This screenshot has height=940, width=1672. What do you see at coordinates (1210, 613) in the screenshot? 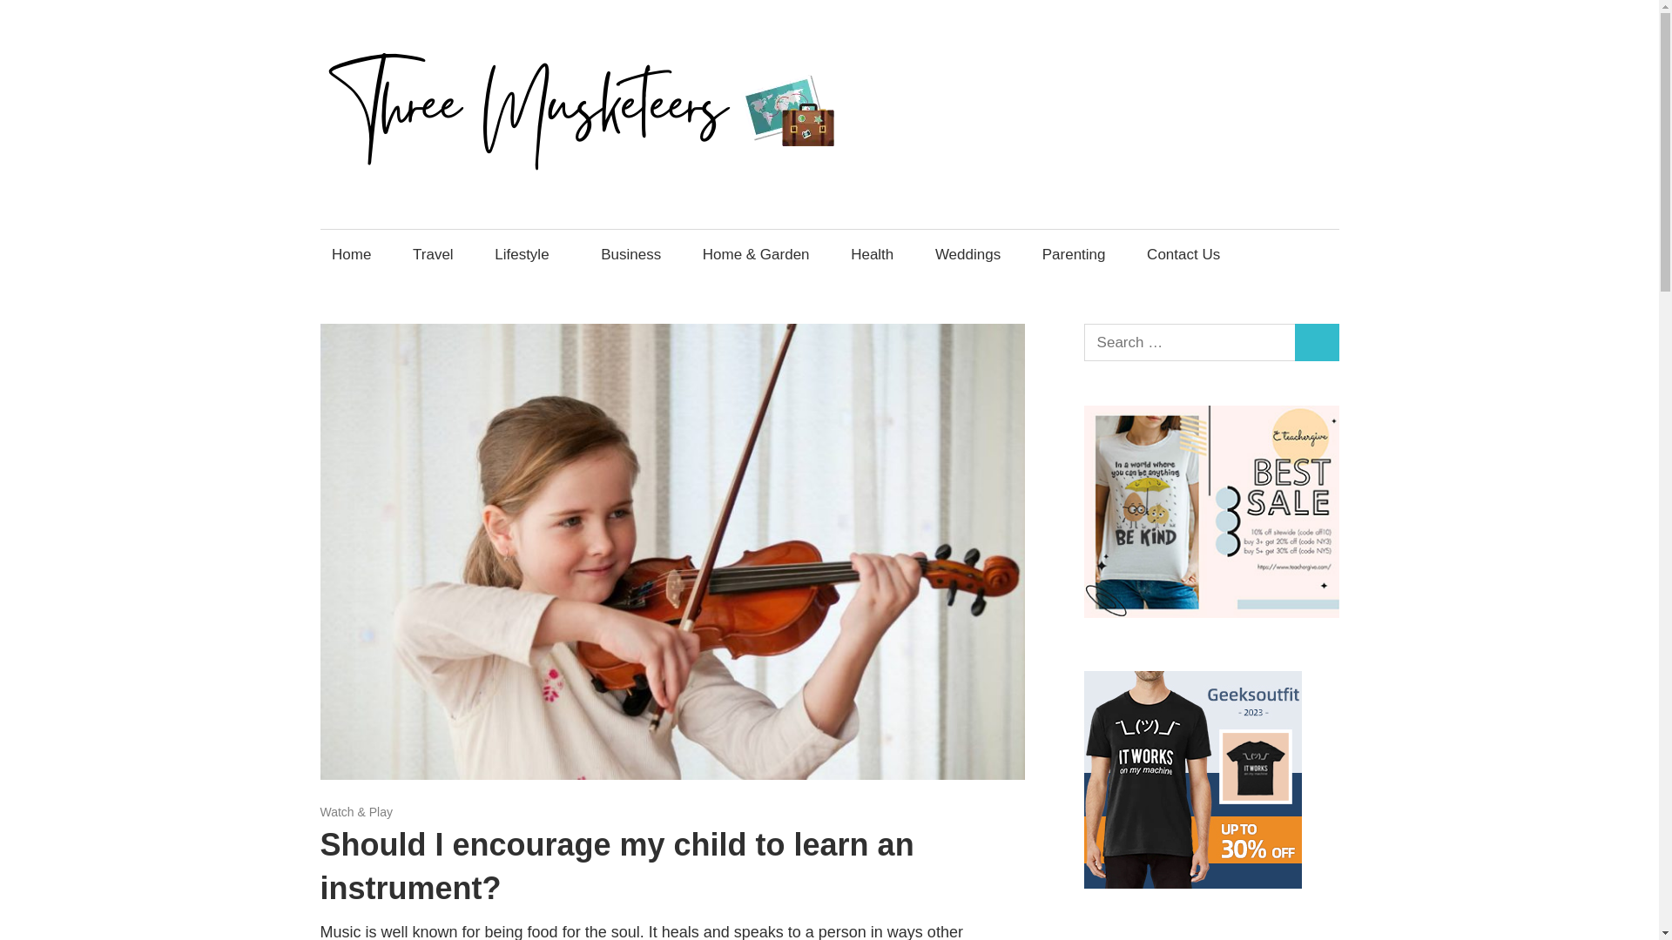
I see `Teachergive Sale 2023` at bounding box center [1210, 613].